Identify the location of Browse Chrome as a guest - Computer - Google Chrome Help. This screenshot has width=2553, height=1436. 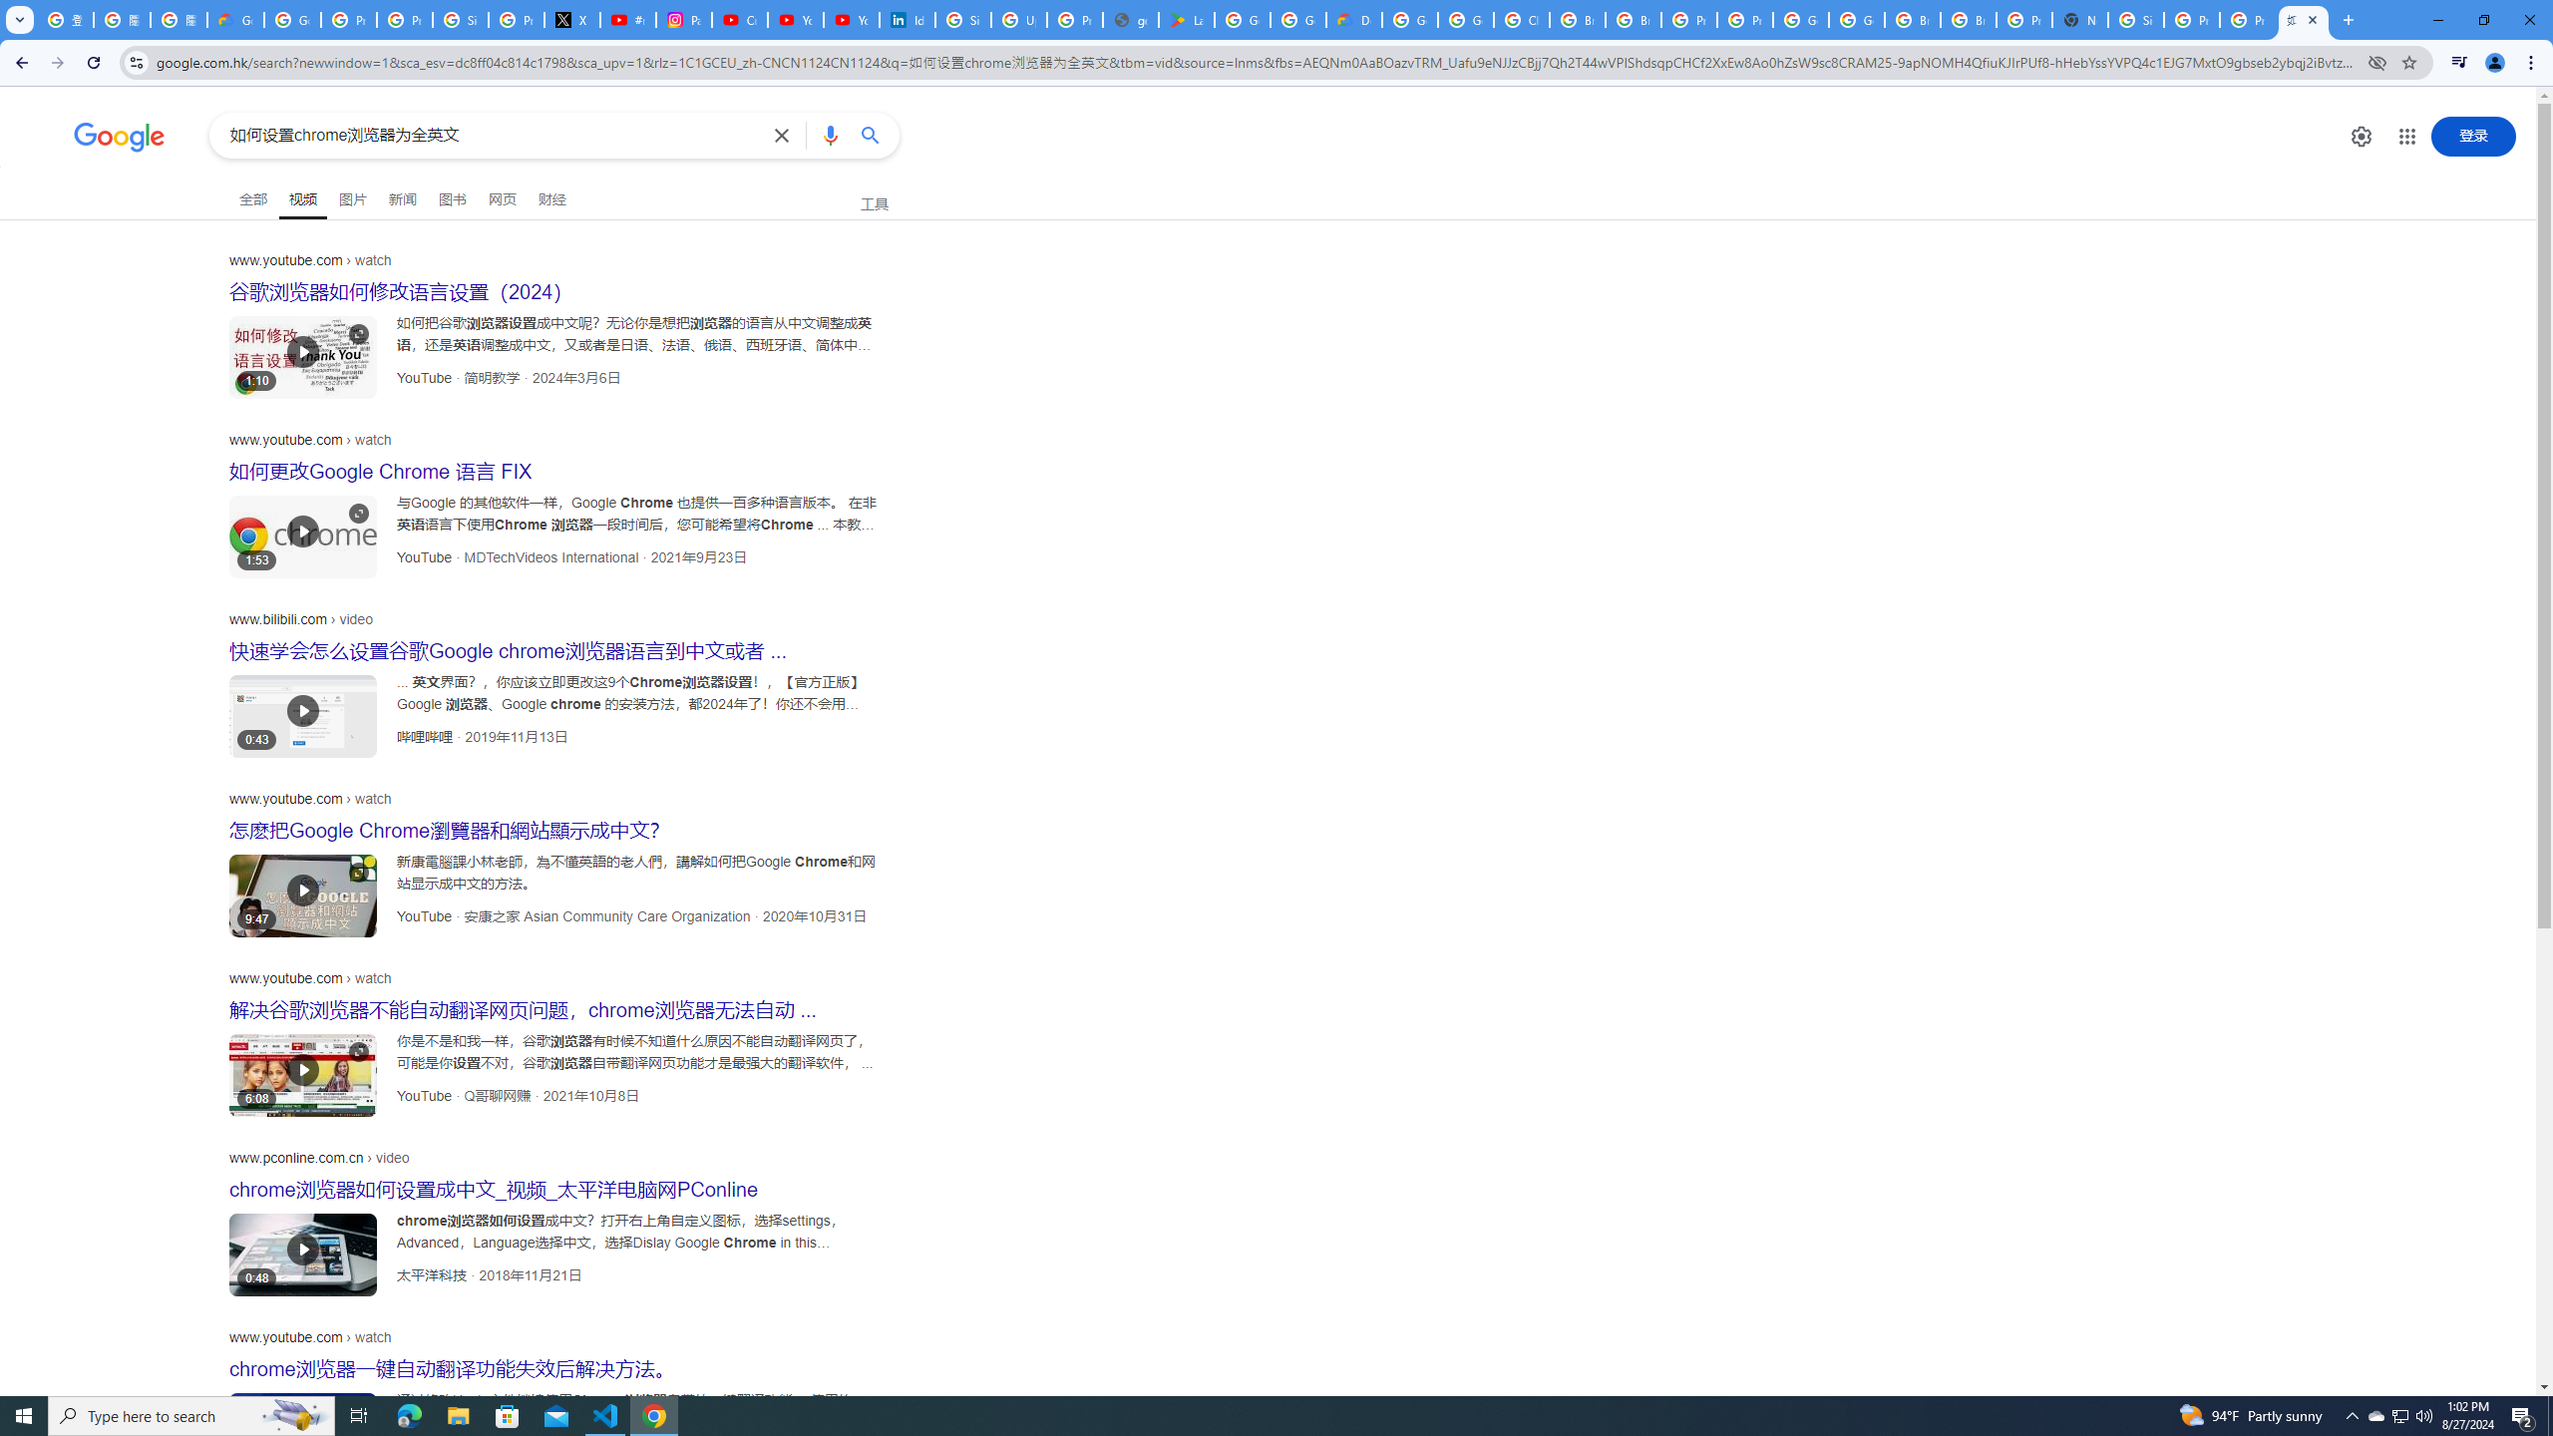
(1913, 20).